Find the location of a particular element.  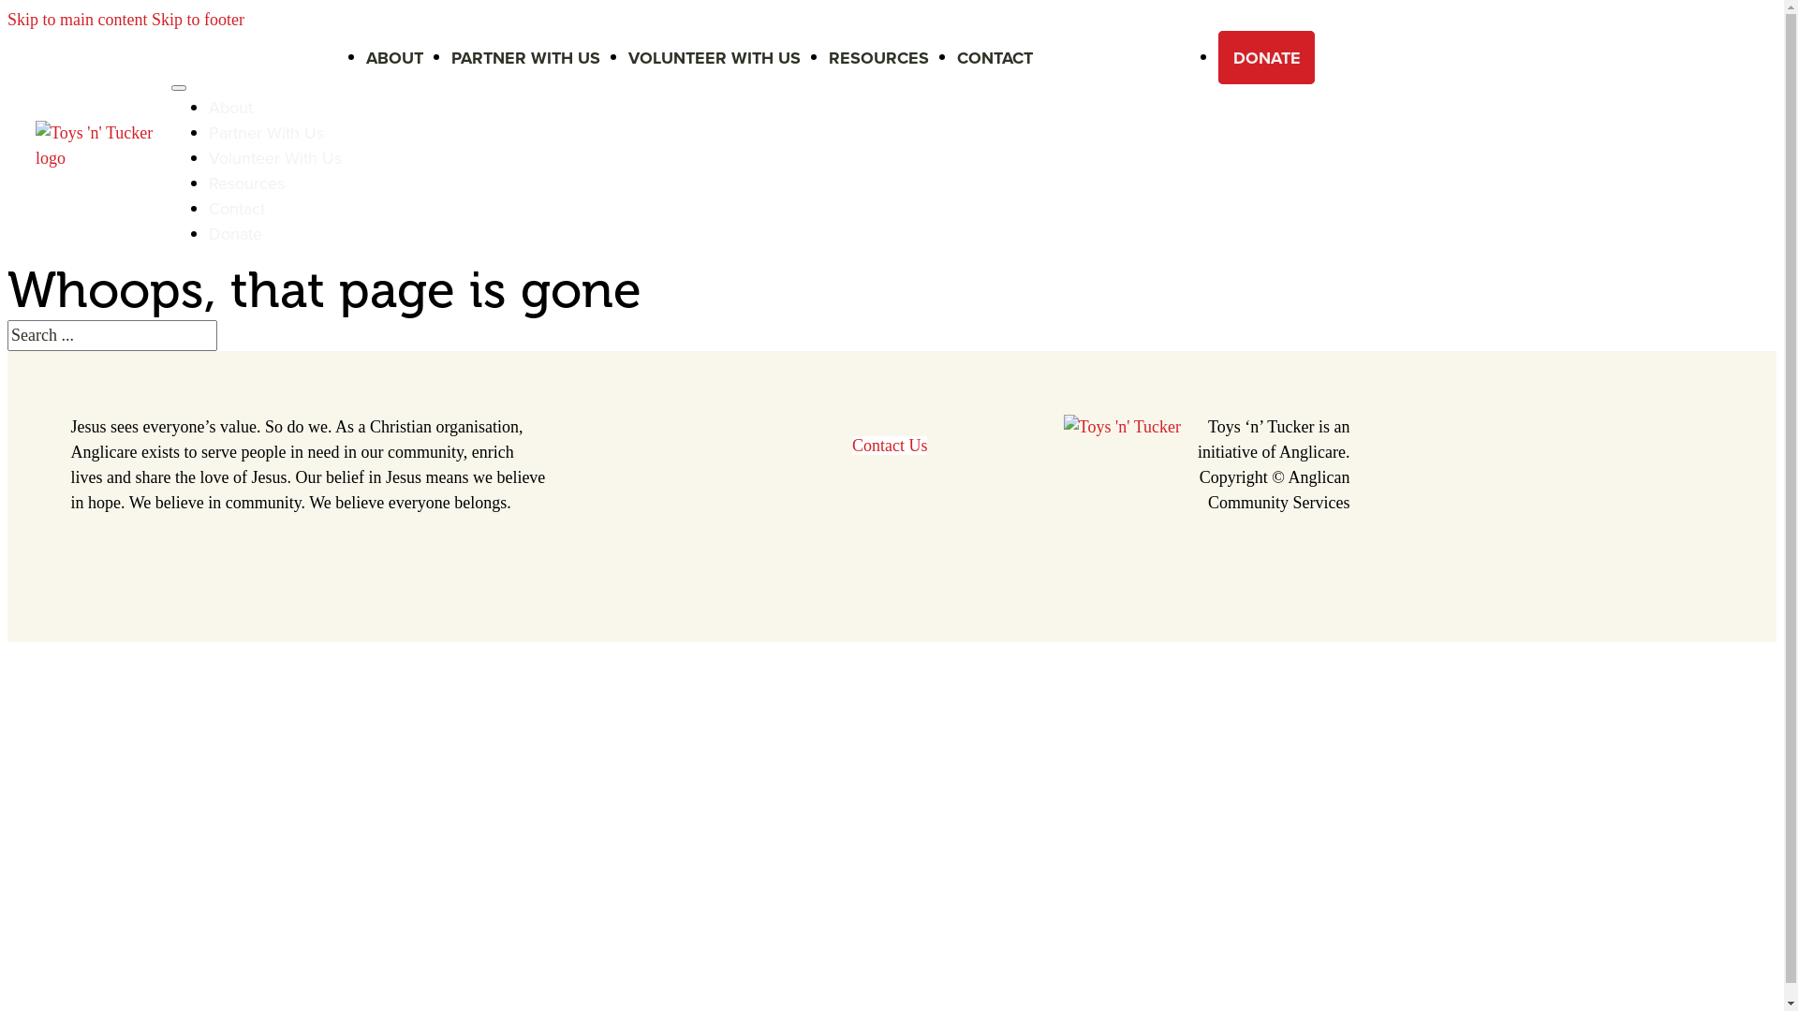

Visit Anglicare website is located at coordinates (1122, 427).